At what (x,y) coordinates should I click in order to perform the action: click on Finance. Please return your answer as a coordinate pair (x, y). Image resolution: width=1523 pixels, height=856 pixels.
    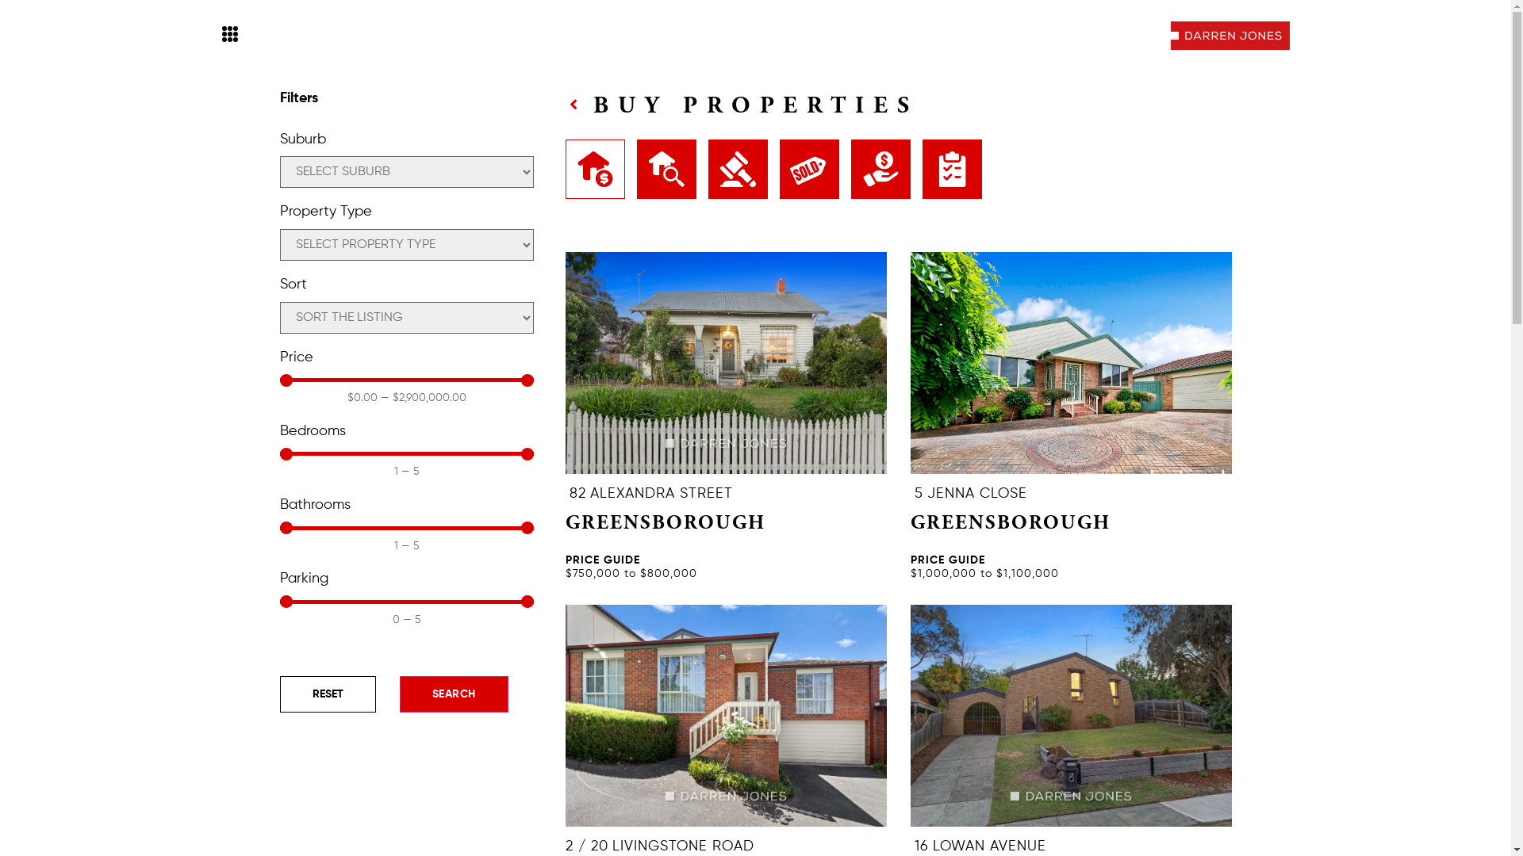
    Looking at the image, I should click on (880, 170).